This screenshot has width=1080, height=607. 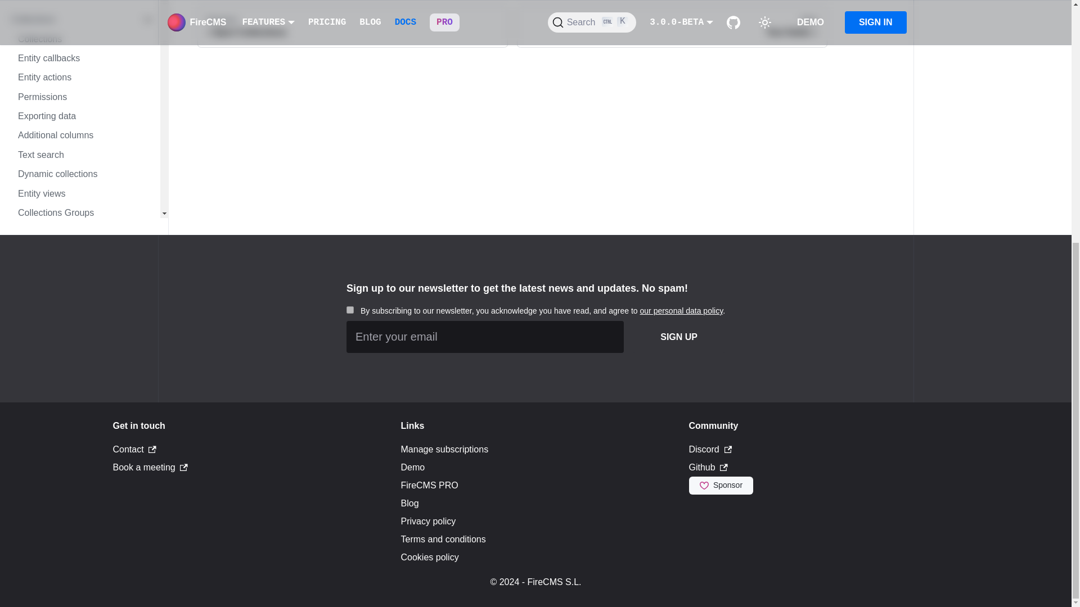 What do you see at coordinates (85, 2) in the screenshot?
I see `Firebase setup` at bounding box center [85, 2].